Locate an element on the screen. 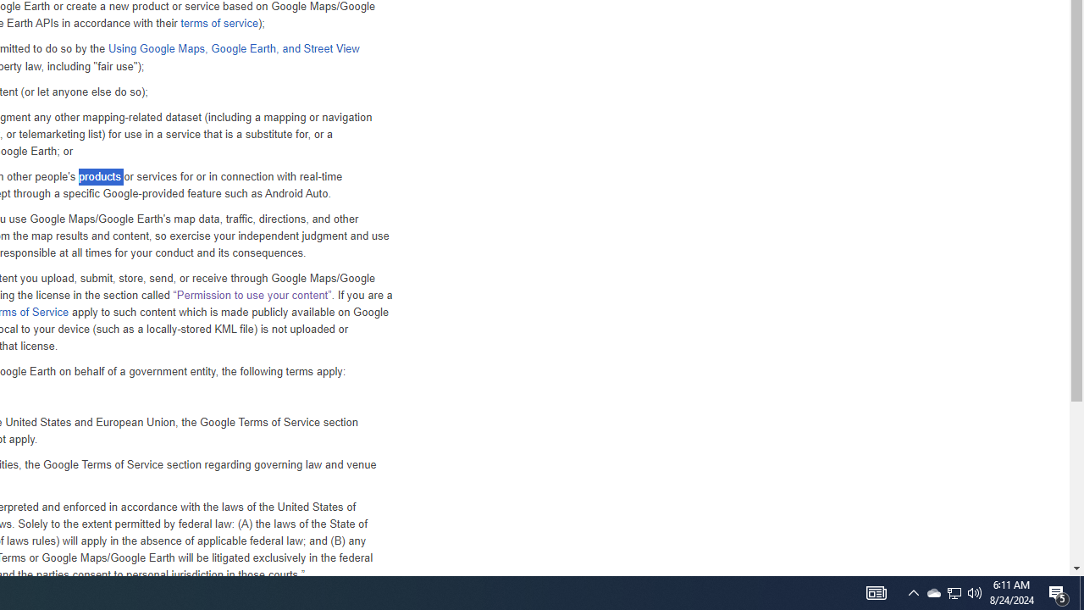  terms of service is located at coordinates (218, 24).